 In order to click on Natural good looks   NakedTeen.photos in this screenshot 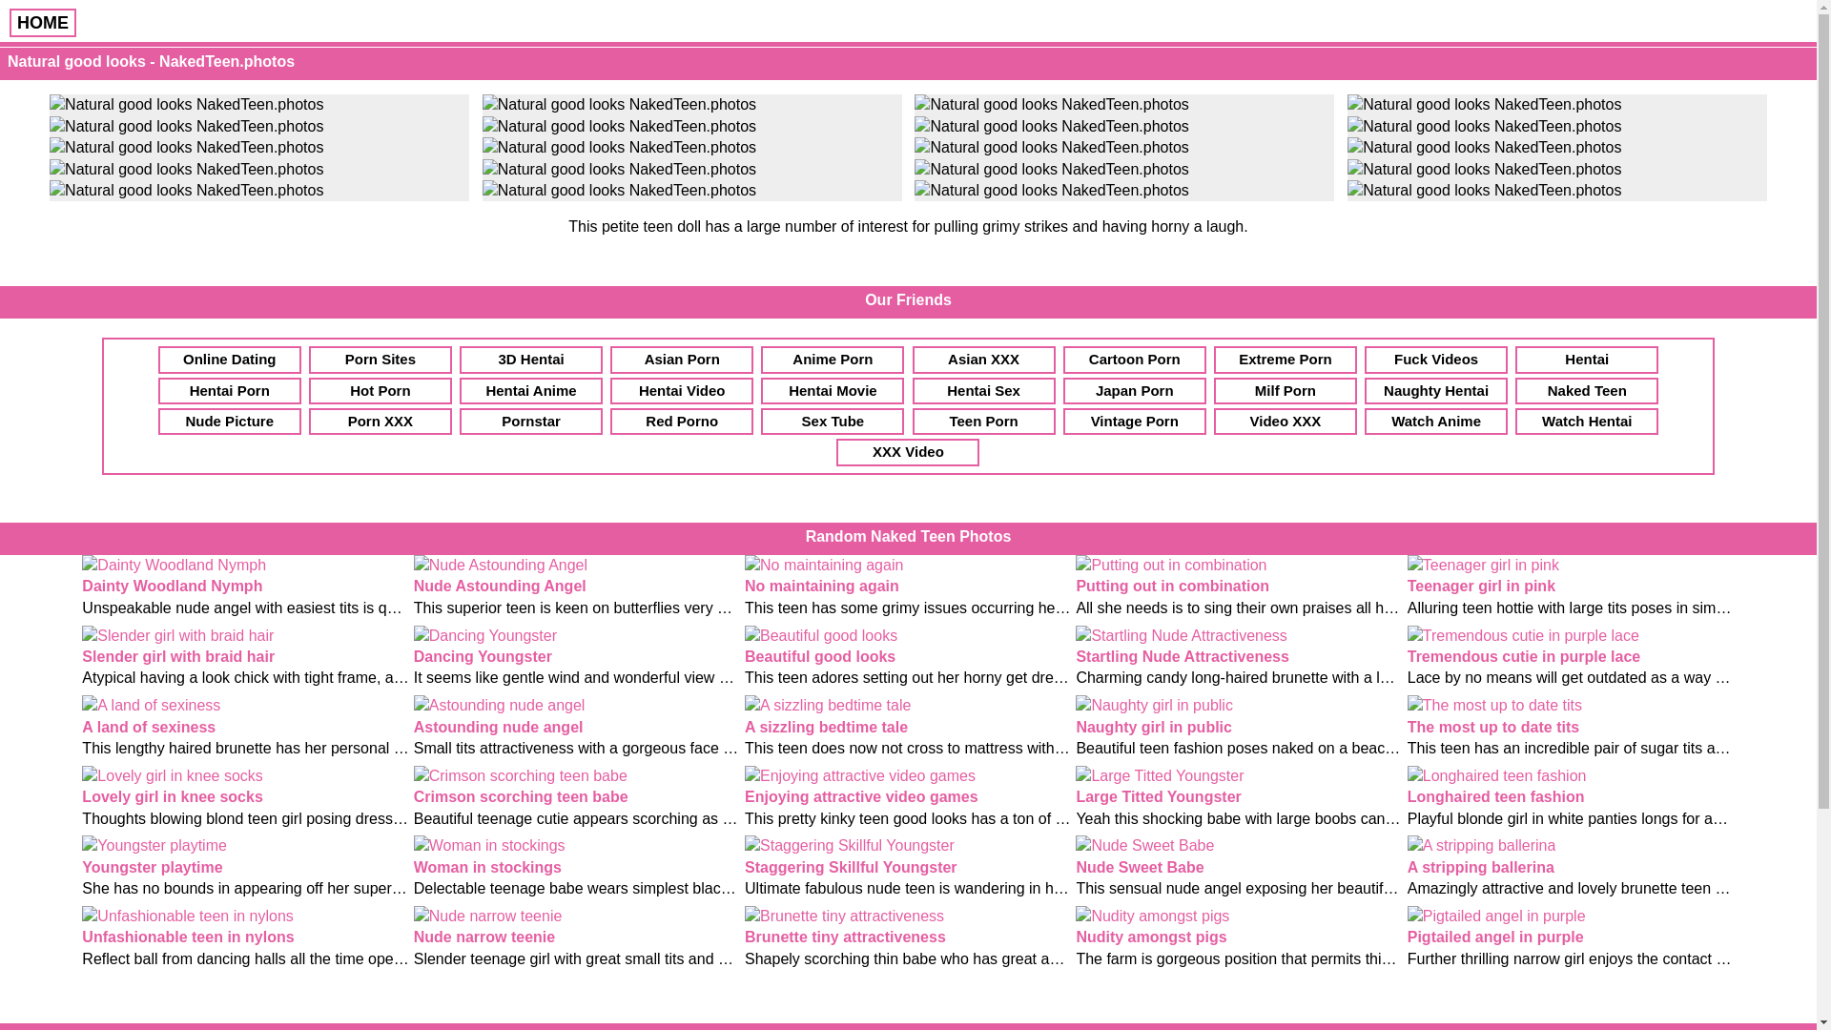, I will do `click(619, 105)`.